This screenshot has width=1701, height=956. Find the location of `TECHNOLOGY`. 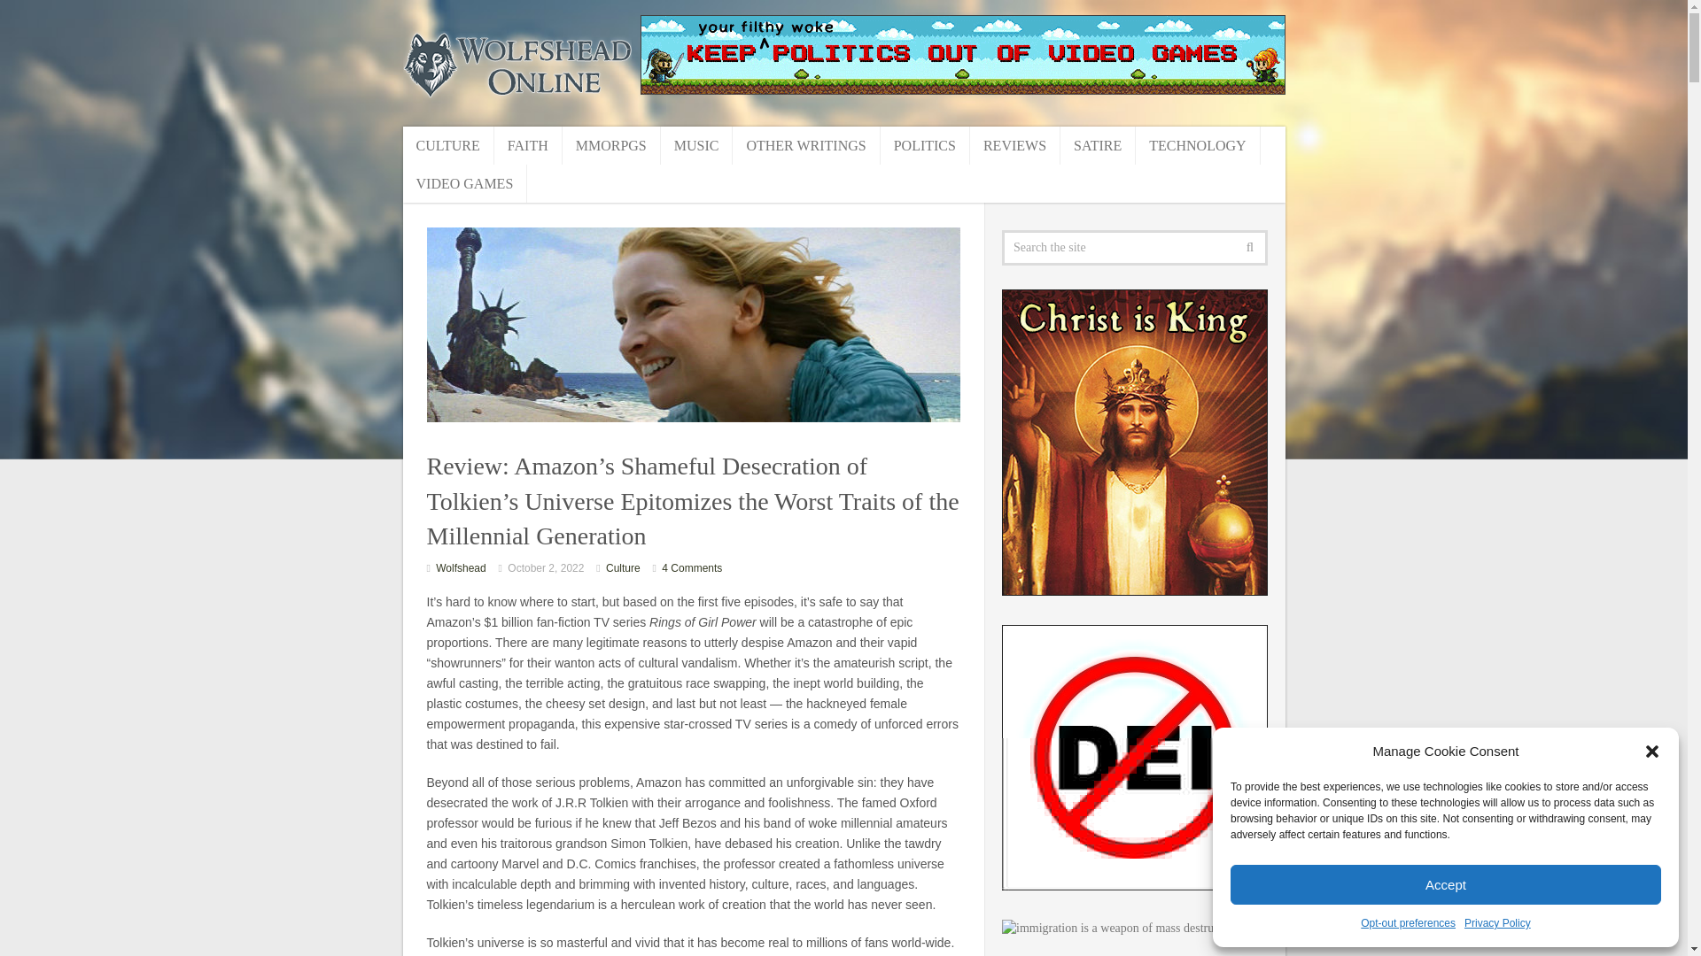

TECHNOLOGY is located at coordinates (1198, 145).